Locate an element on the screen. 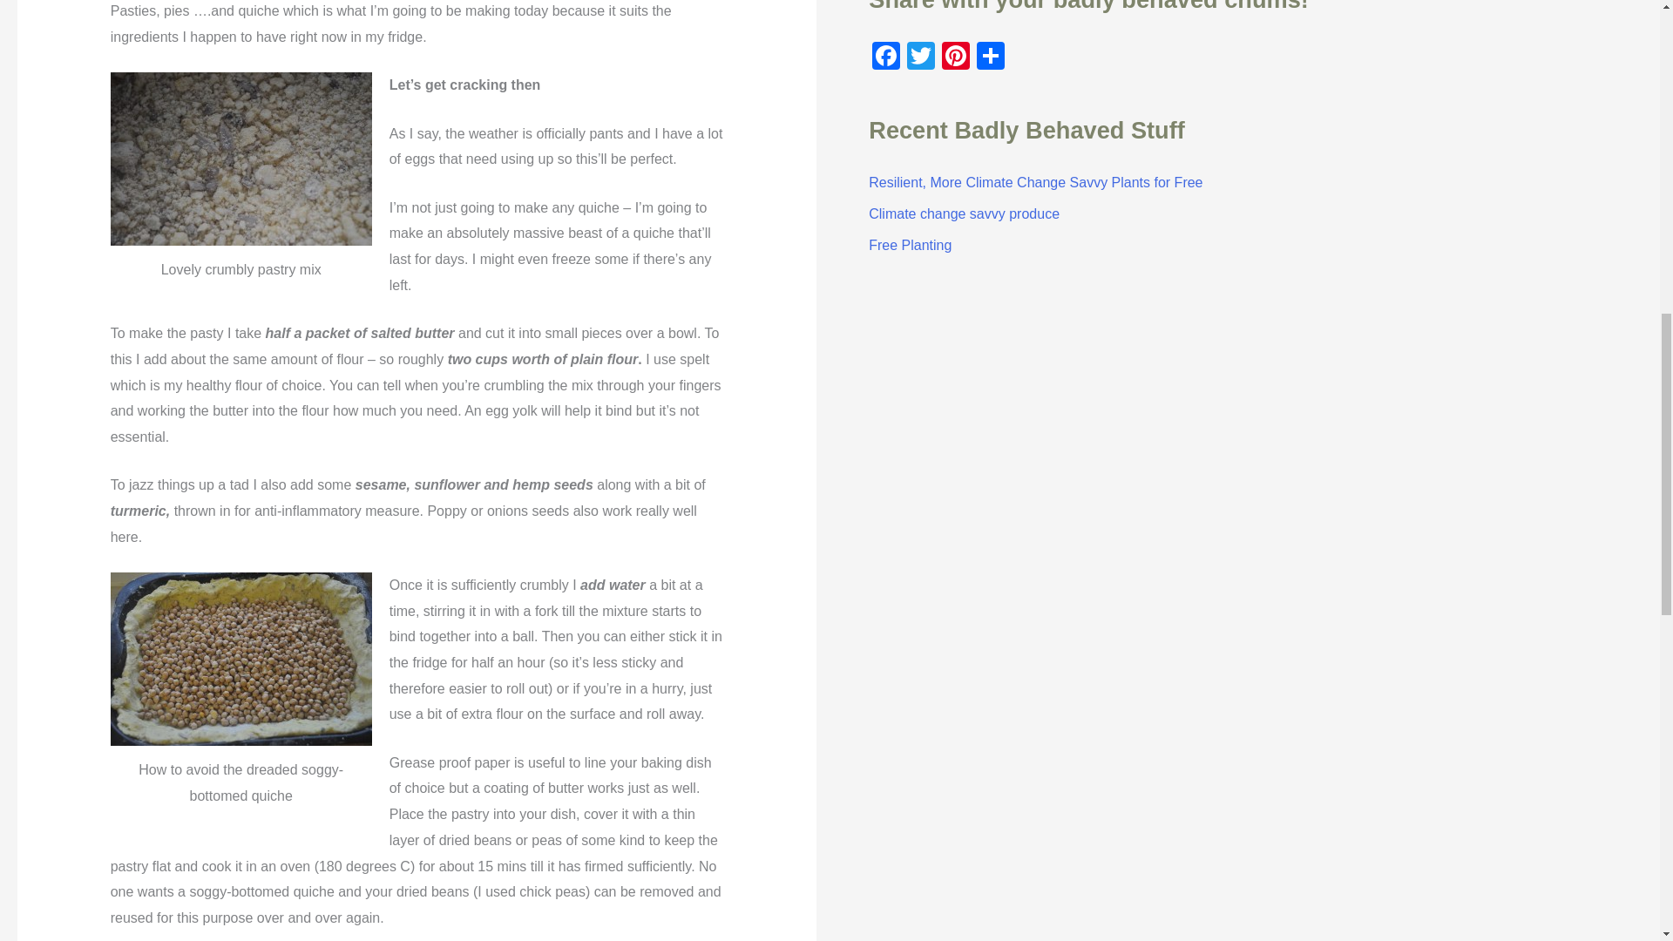 This screenshot has height=941, width=1673. Climate change savvy produce is located at coordinates (964, 213).